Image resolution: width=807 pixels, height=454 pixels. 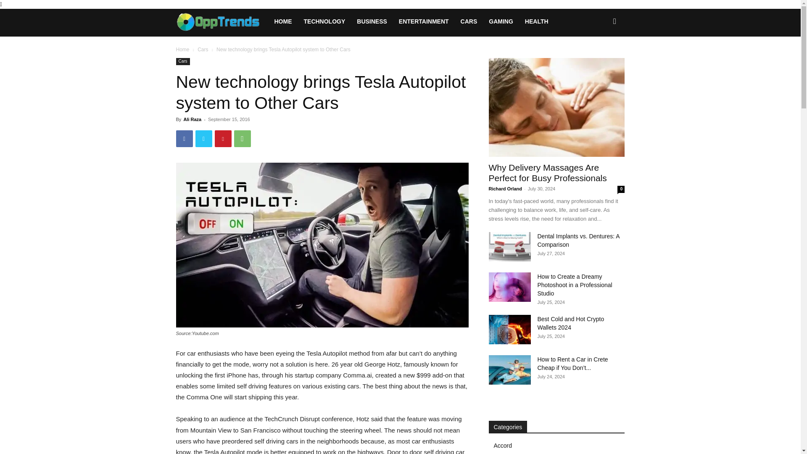 I want to click on CARS, so click(x=469, y=21).